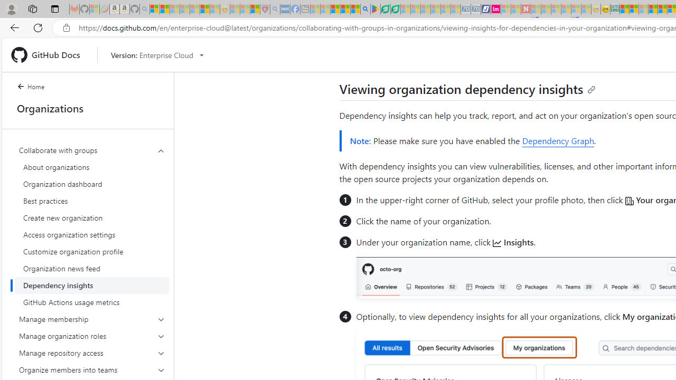 The image size is (676, 380). Describe the element at coordinates (92, 184) in the screenshot. I see `Organization dashboard` at that location.